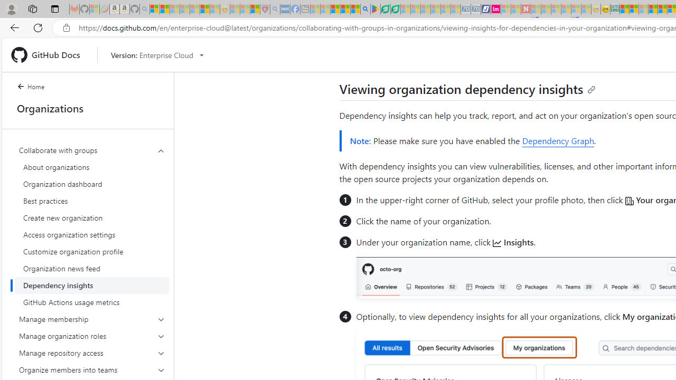 The image size is (676, 380). Describe the element at coordinates (92, 184) in the screenshot. I see `Organization dashboard` at that location.